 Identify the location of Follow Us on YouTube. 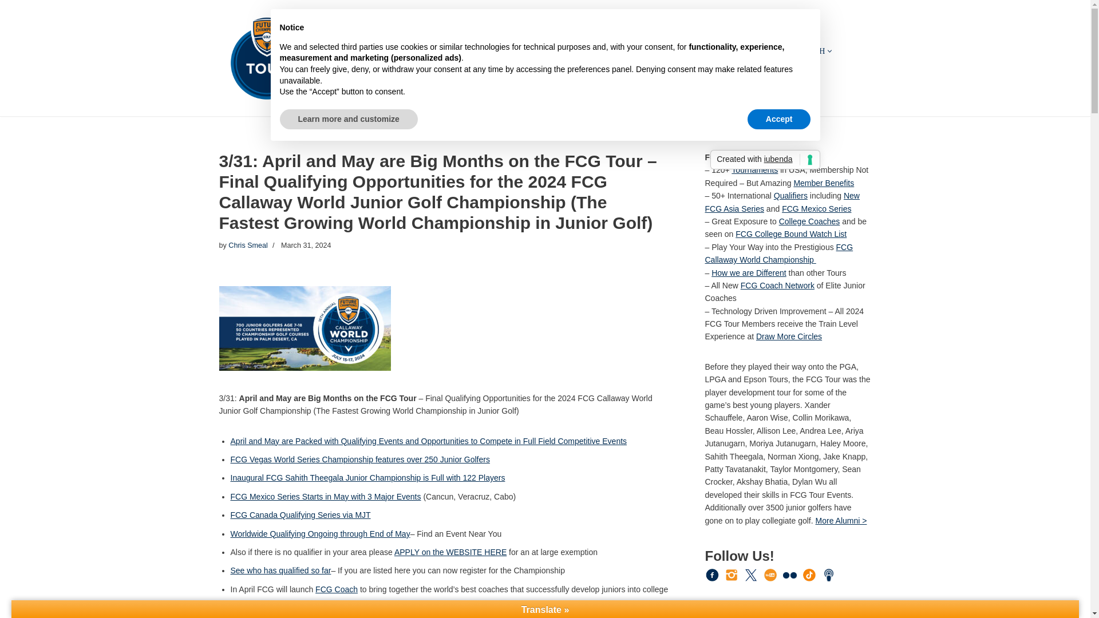
(770, 575).